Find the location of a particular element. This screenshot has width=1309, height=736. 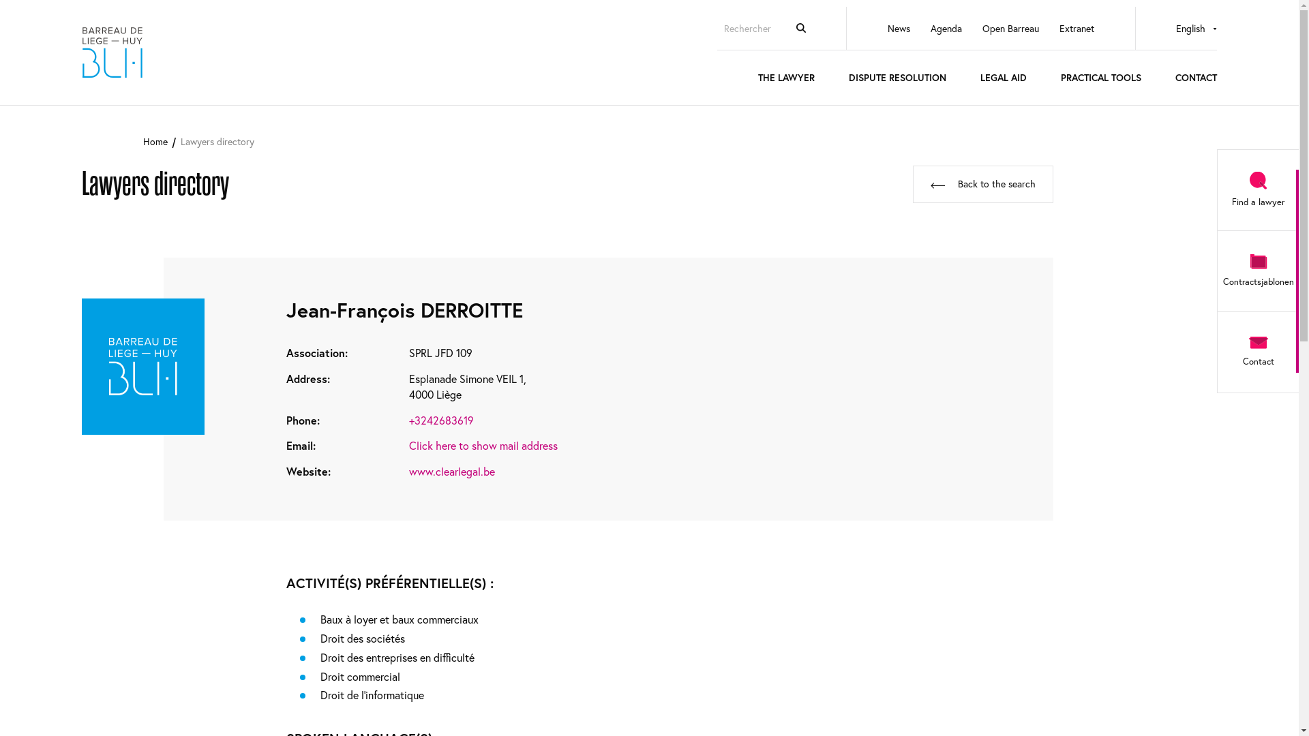

www.clearlegal.be is located at coordinates (452, 472).